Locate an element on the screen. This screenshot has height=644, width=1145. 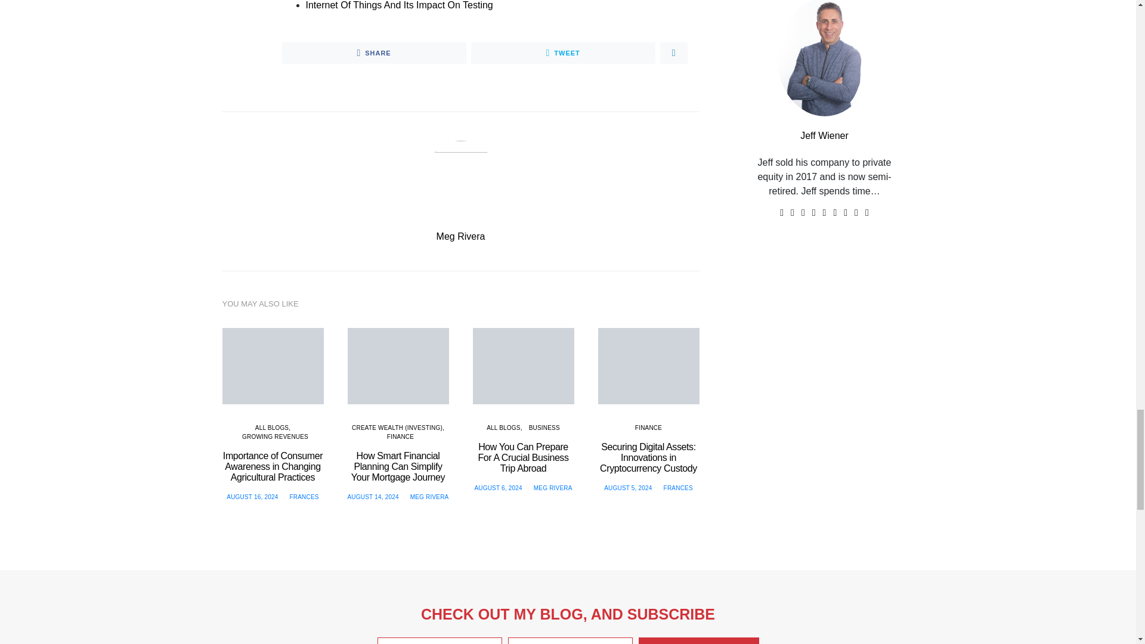
SUBSCRIBE TO BLOG is located at coordinates (698, 640).